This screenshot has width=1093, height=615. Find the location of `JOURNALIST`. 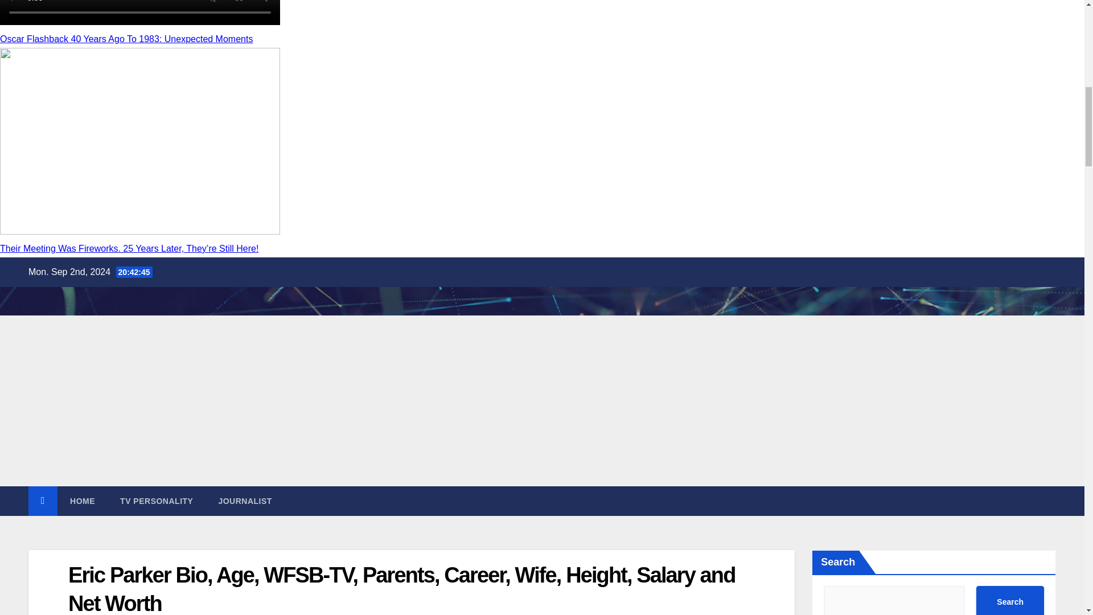

JOURNALIST is located at coordinates (245, 501).